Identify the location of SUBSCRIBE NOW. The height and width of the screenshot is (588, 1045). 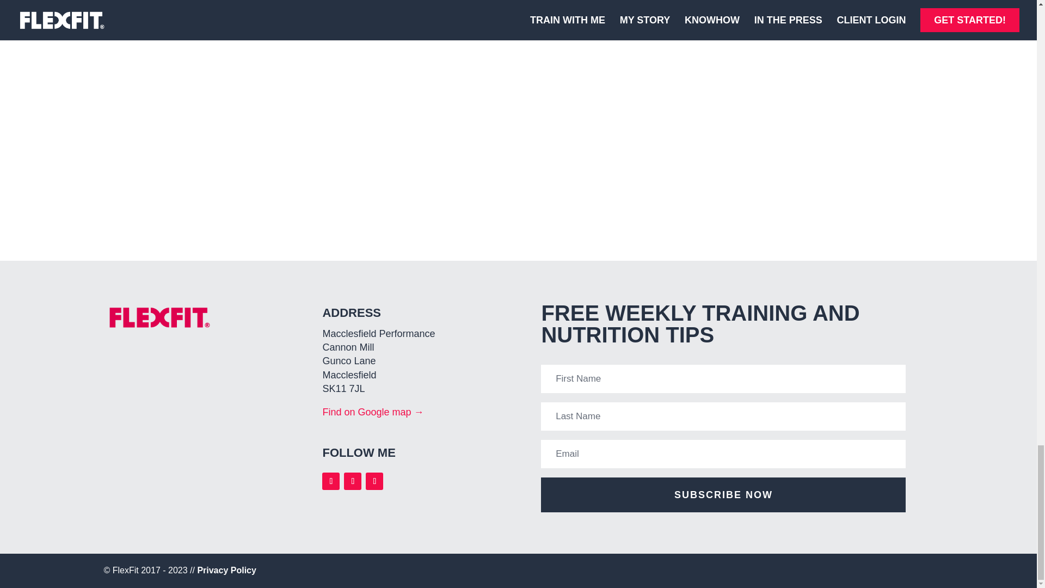
(723, 494).